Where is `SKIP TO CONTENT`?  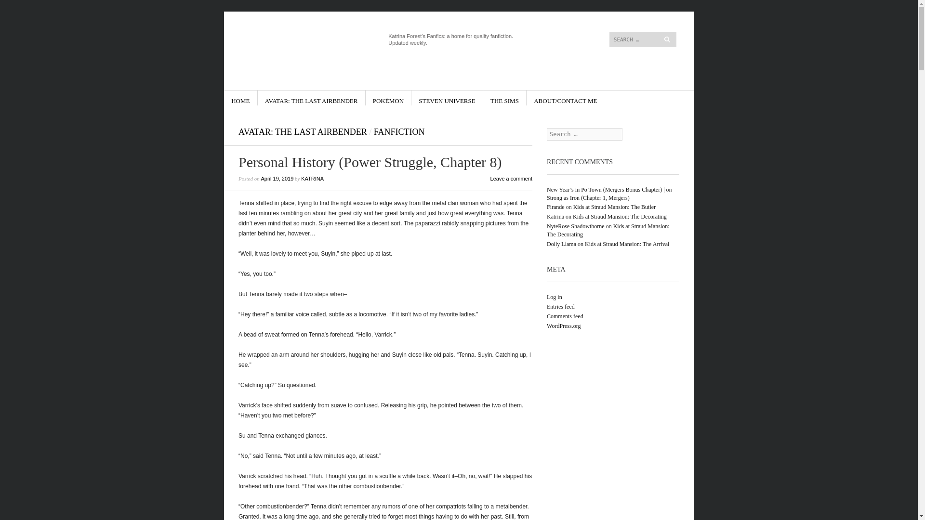 SKIP TO CONTENT is located at coordinates (258, 98).